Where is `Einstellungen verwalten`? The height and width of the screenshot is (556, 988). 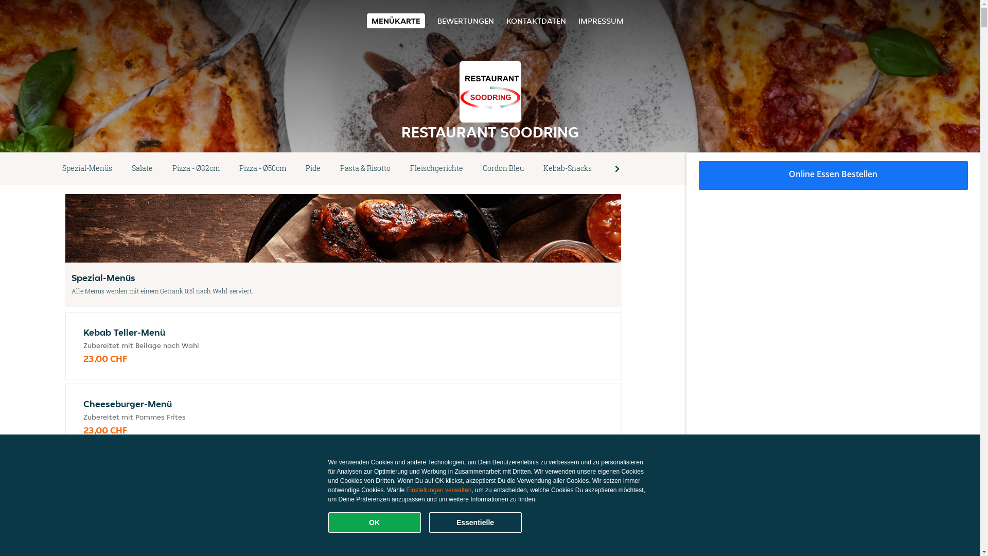 Einstellungen verwalten is located at coordinates (439, 490).